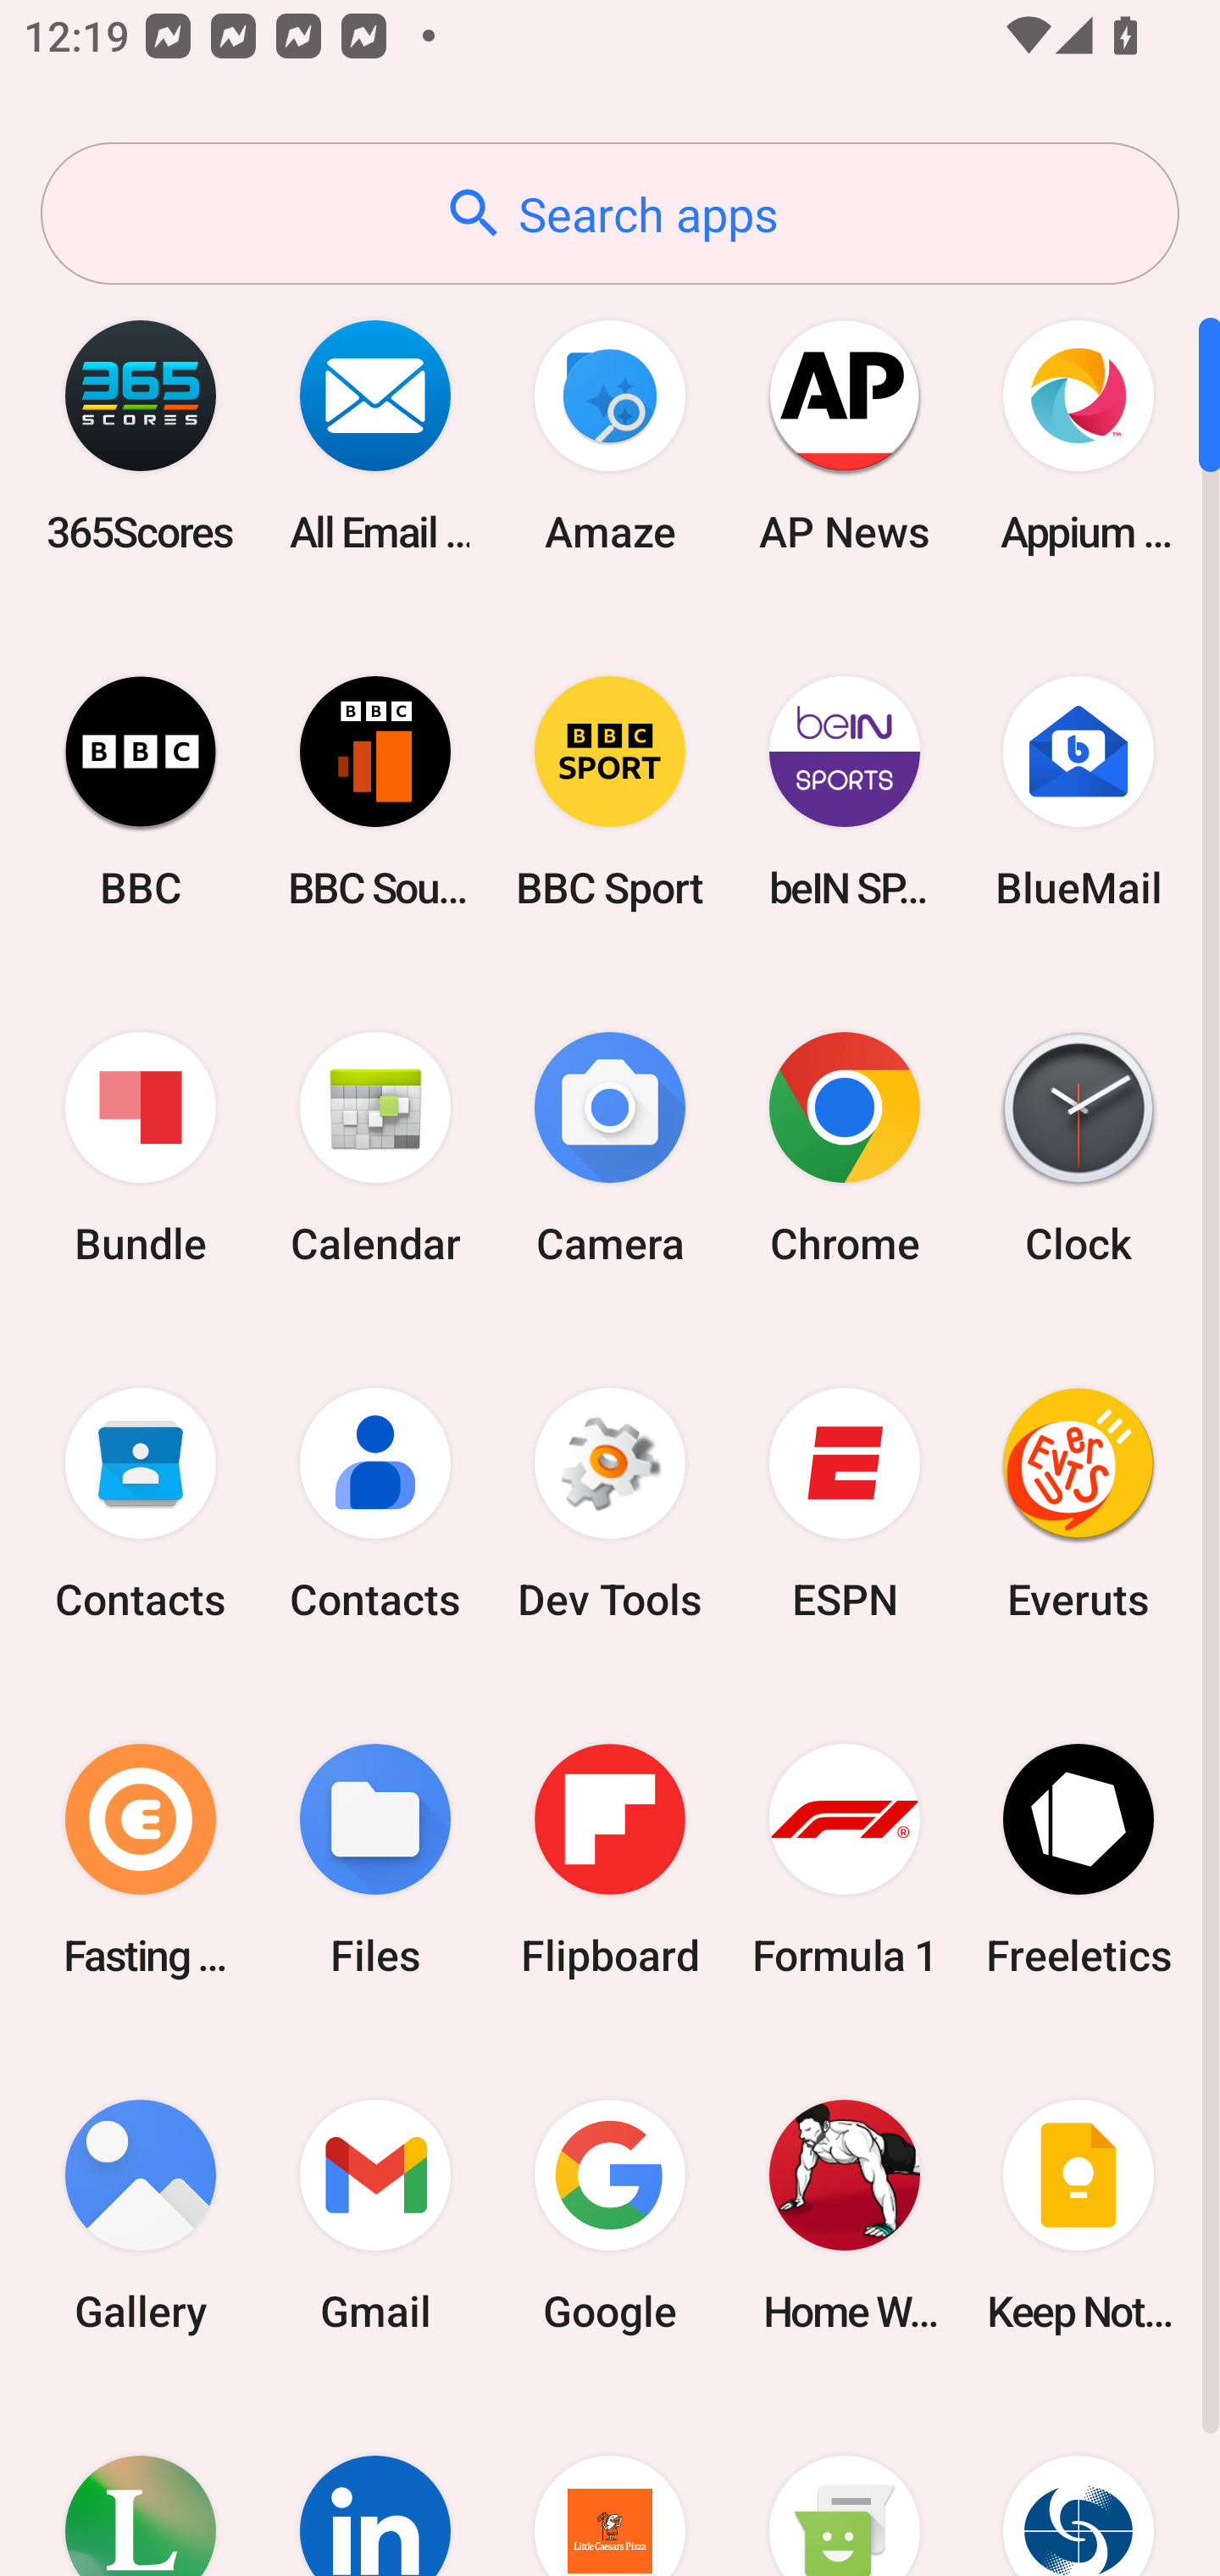 The height and width of the screenshot is (2576, 1220). Describe the element at coordinates (375, 1504) in the screenshot. I see `Contacts` at that location.